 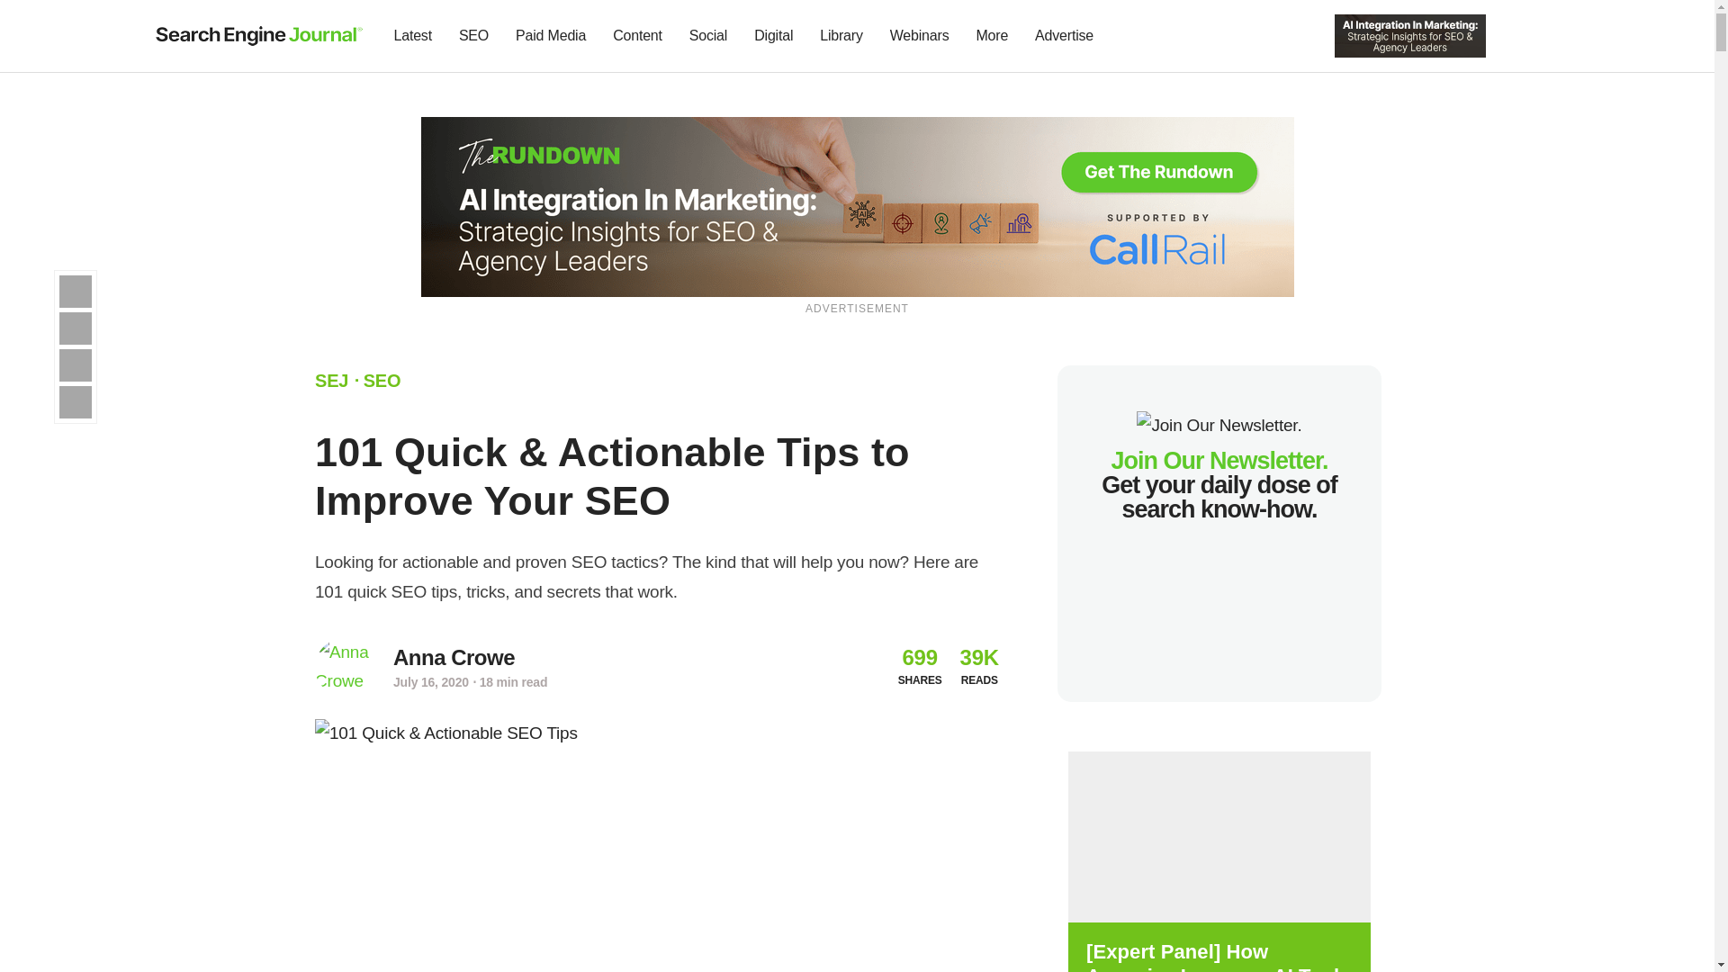 I want to click on Get The Rundown, so click(x=1409, y=34).